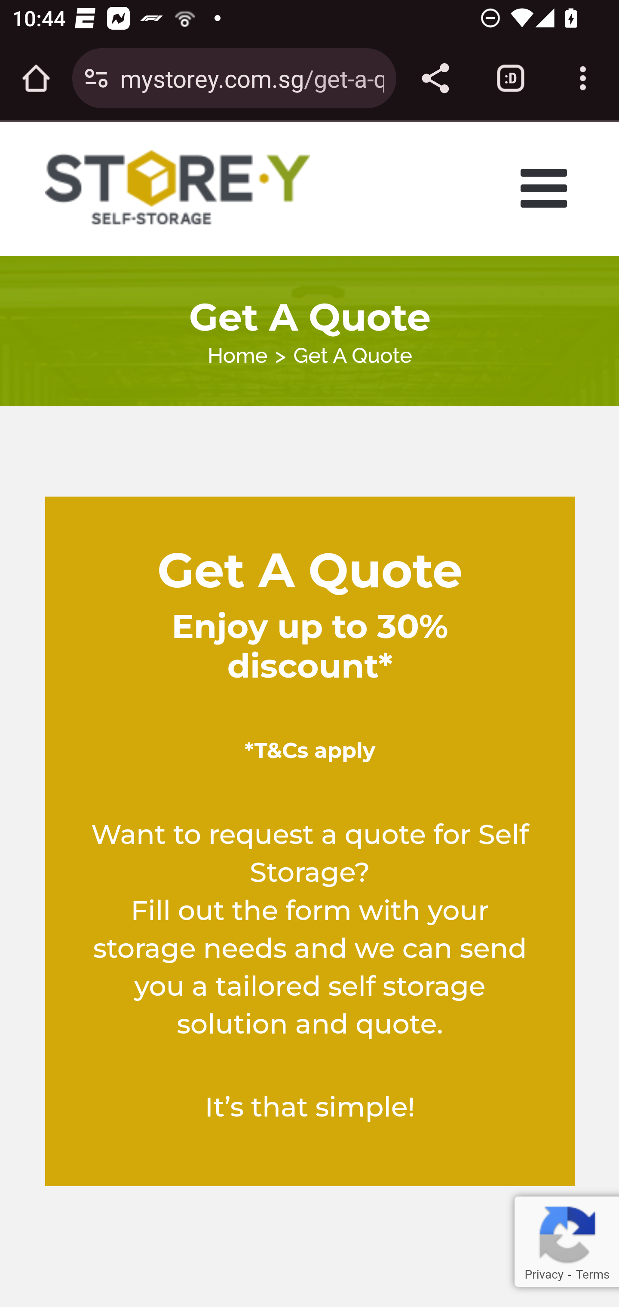 This screenshot has height=1307, width=619. What do you see at coordinates (543, 1274) in the screenshot?
I see `Privacy` at bounding box center [543, 1274].